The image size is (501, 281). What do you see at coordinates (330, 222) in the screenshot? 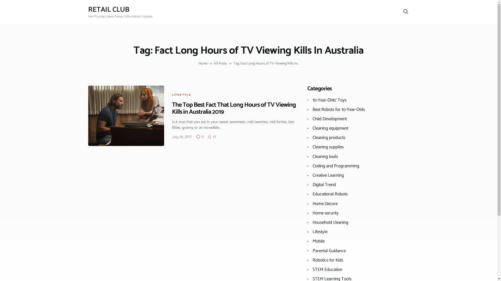
I see `Household cleaning` at bounding box center [330, 222].